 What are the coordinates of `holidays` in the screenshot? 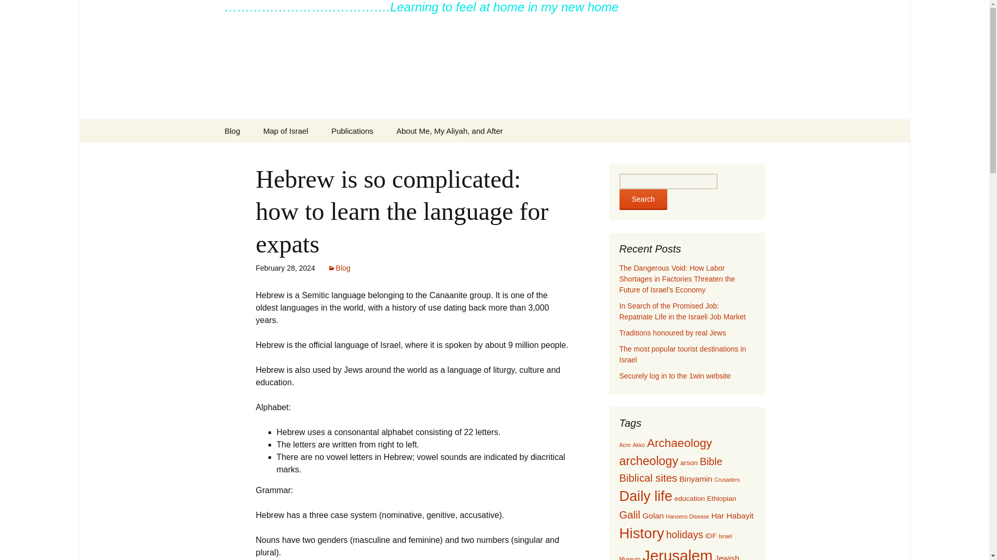 It's located at (684, 534).